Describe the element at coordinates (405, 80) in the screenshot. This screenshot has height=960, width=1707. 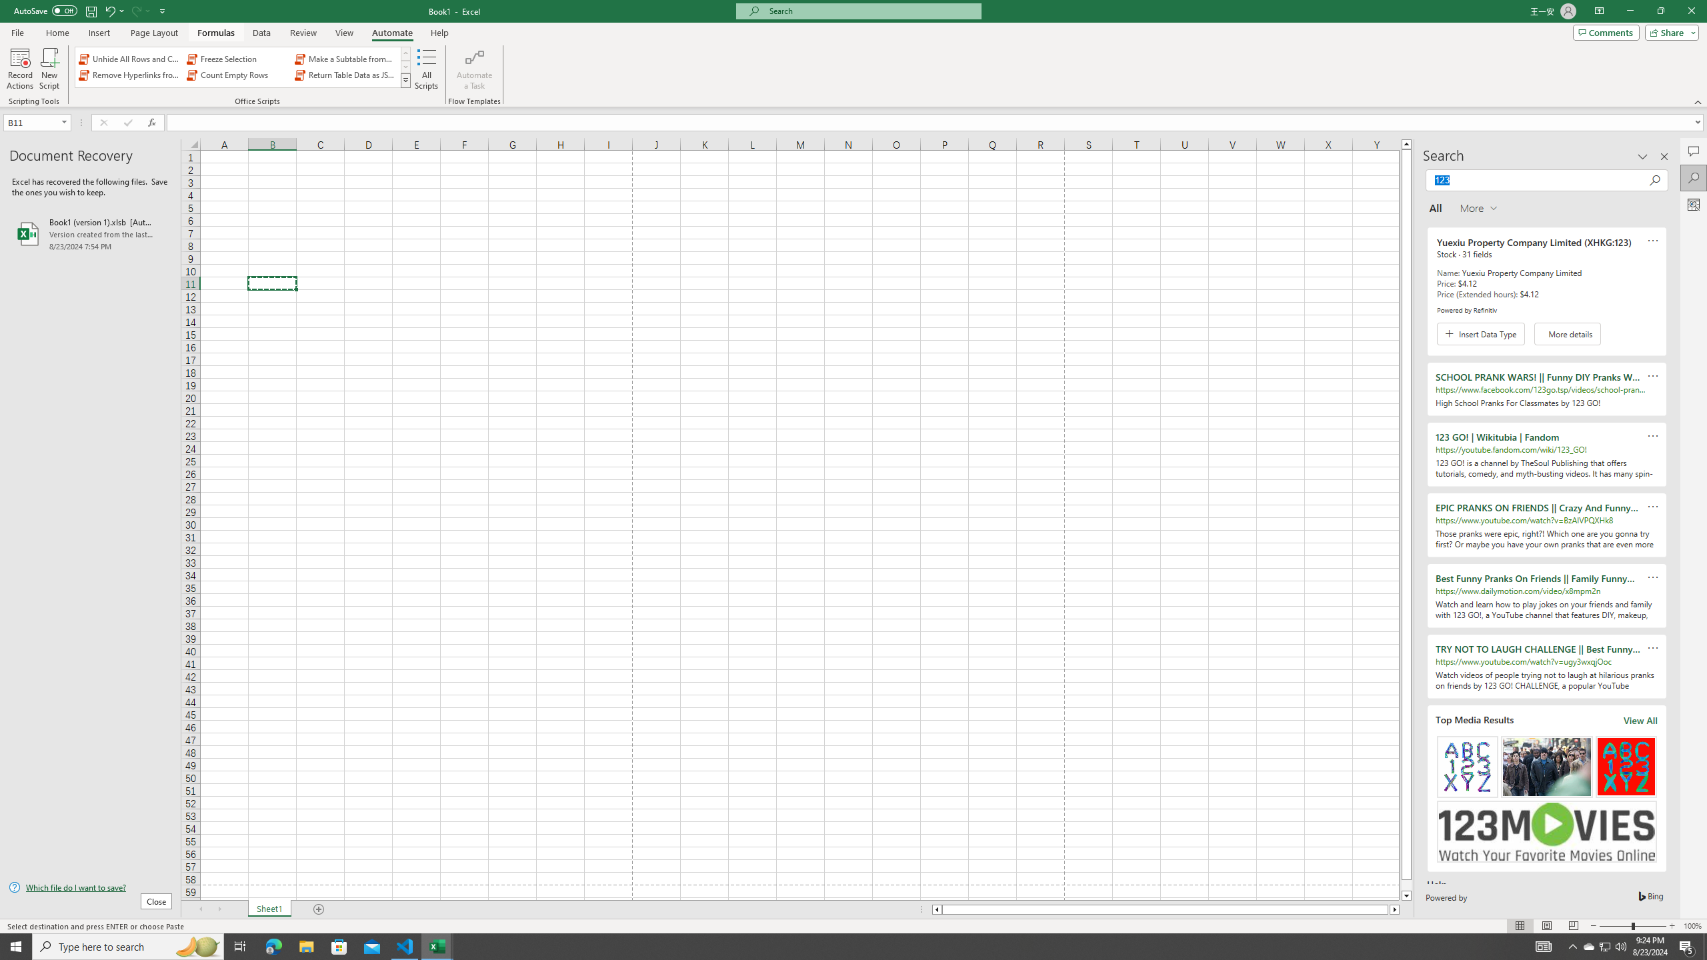
I see `Office Scripts` at that location.